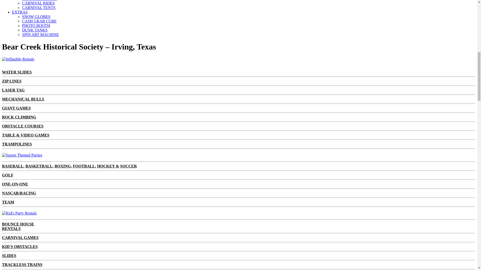 This screenshot has width=481, height=270. What do you see at coordinates (17, 72) in the screenshot?
I see `Listing of Water Slide Rentals` at bounding box center [17, 72].